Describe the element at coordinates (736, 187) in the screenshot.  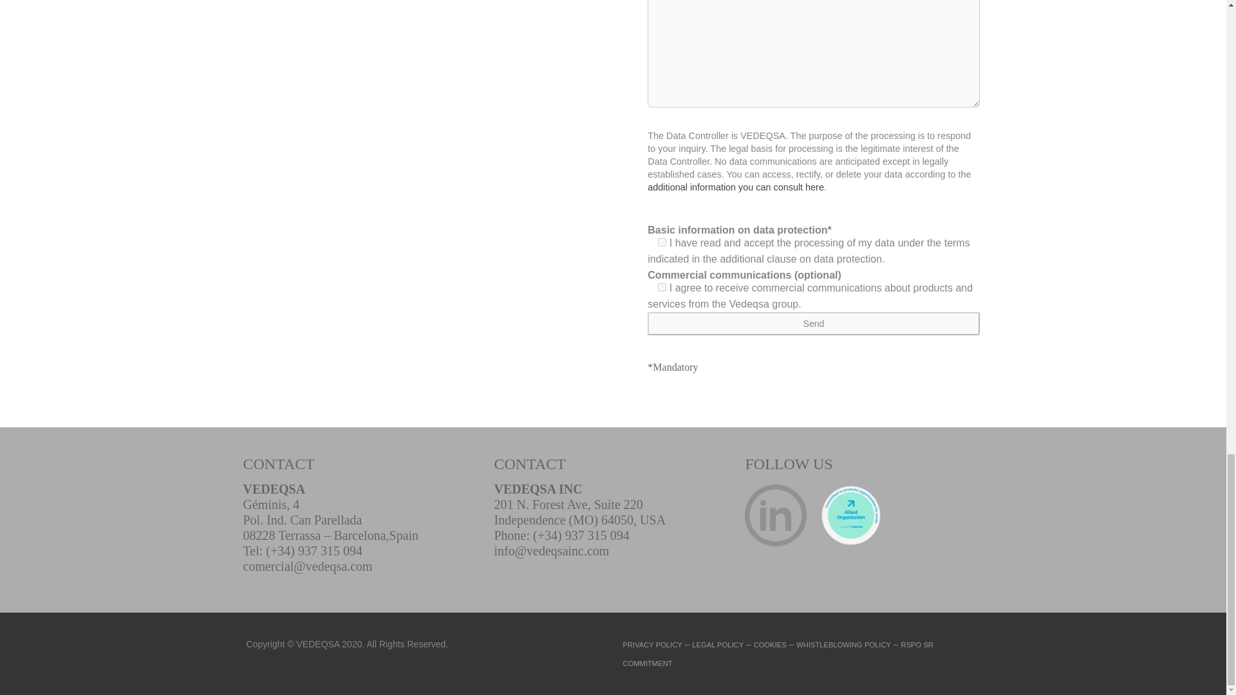
I see `additional information you can consult here` at that location.